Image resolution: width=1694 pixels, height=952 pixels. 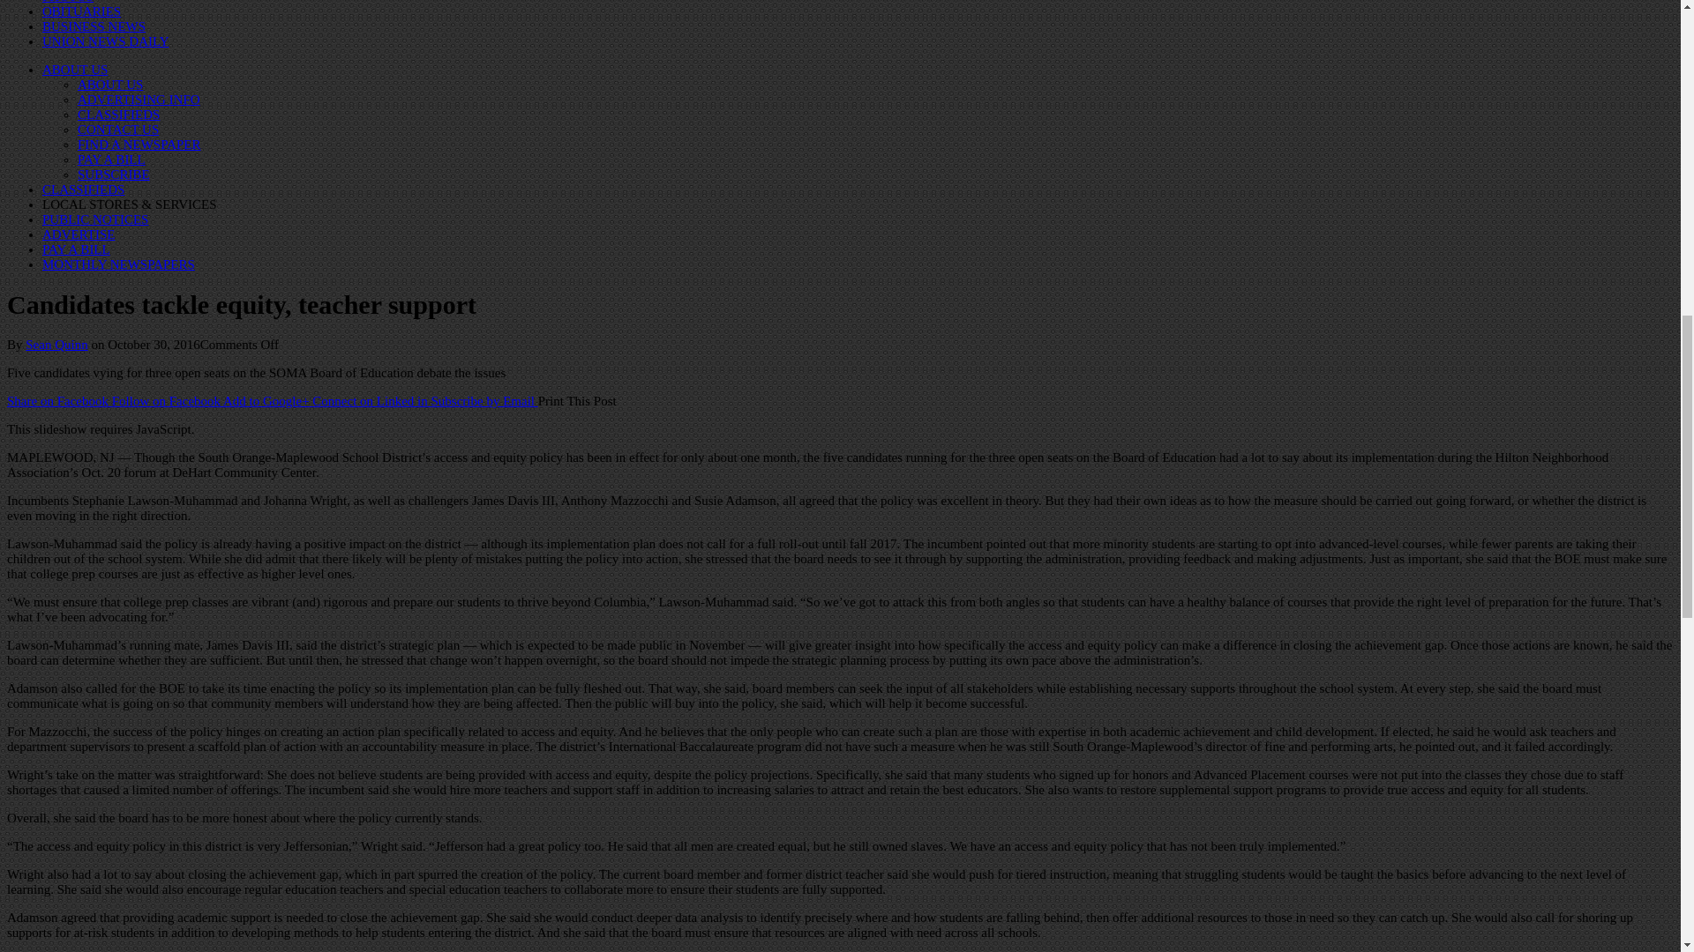 I want to click on Print This Post, so click(x=577, y=401).